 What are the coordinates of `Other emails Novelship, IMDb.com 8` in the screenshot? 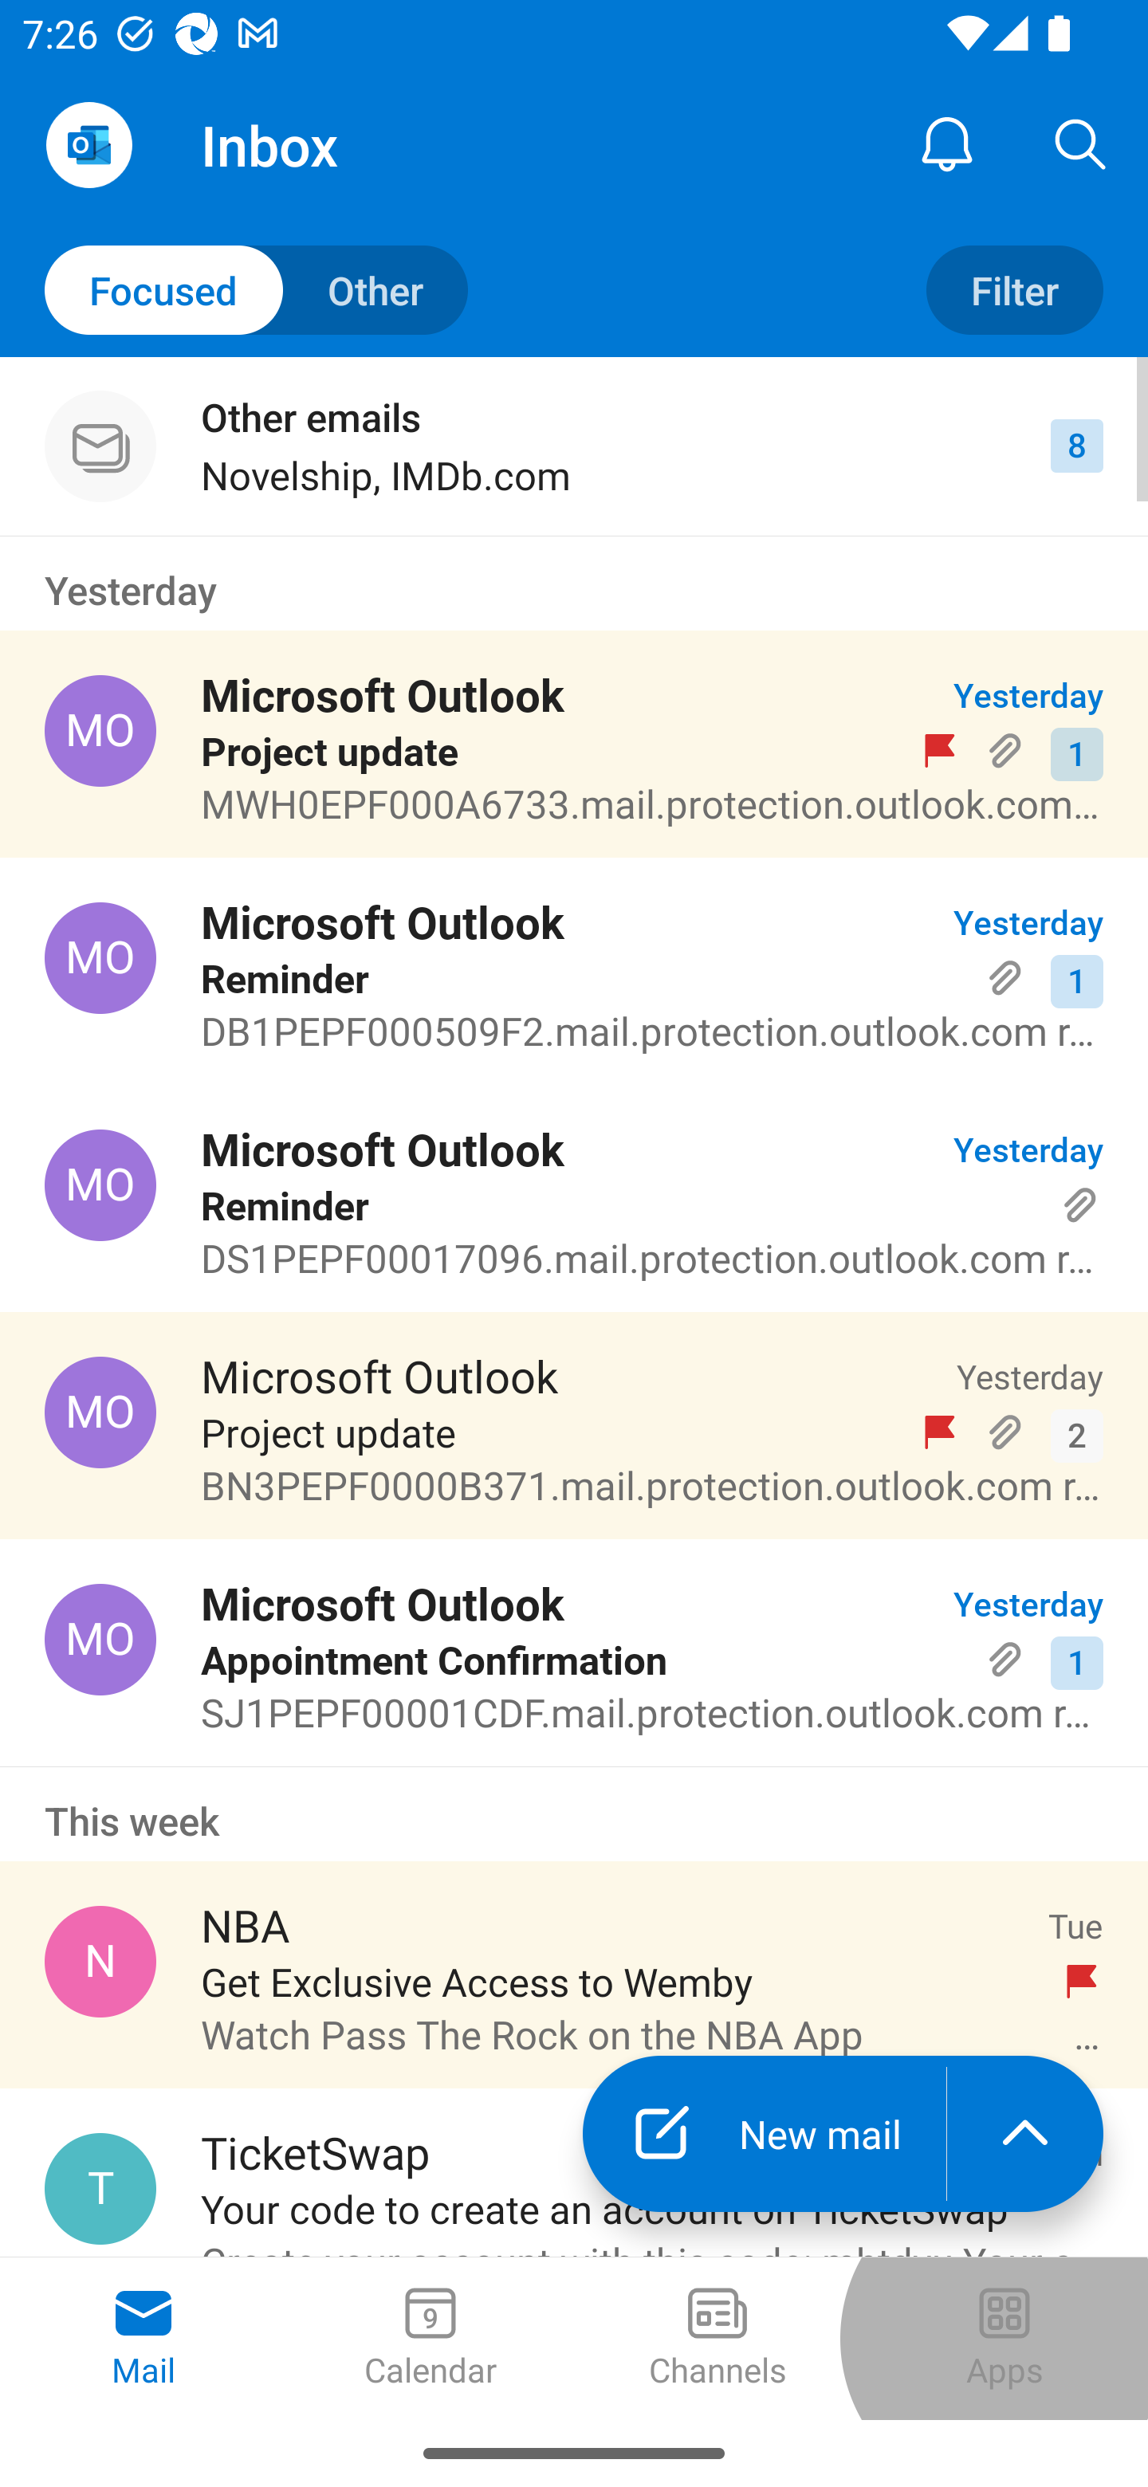 It's located at (574, 446).